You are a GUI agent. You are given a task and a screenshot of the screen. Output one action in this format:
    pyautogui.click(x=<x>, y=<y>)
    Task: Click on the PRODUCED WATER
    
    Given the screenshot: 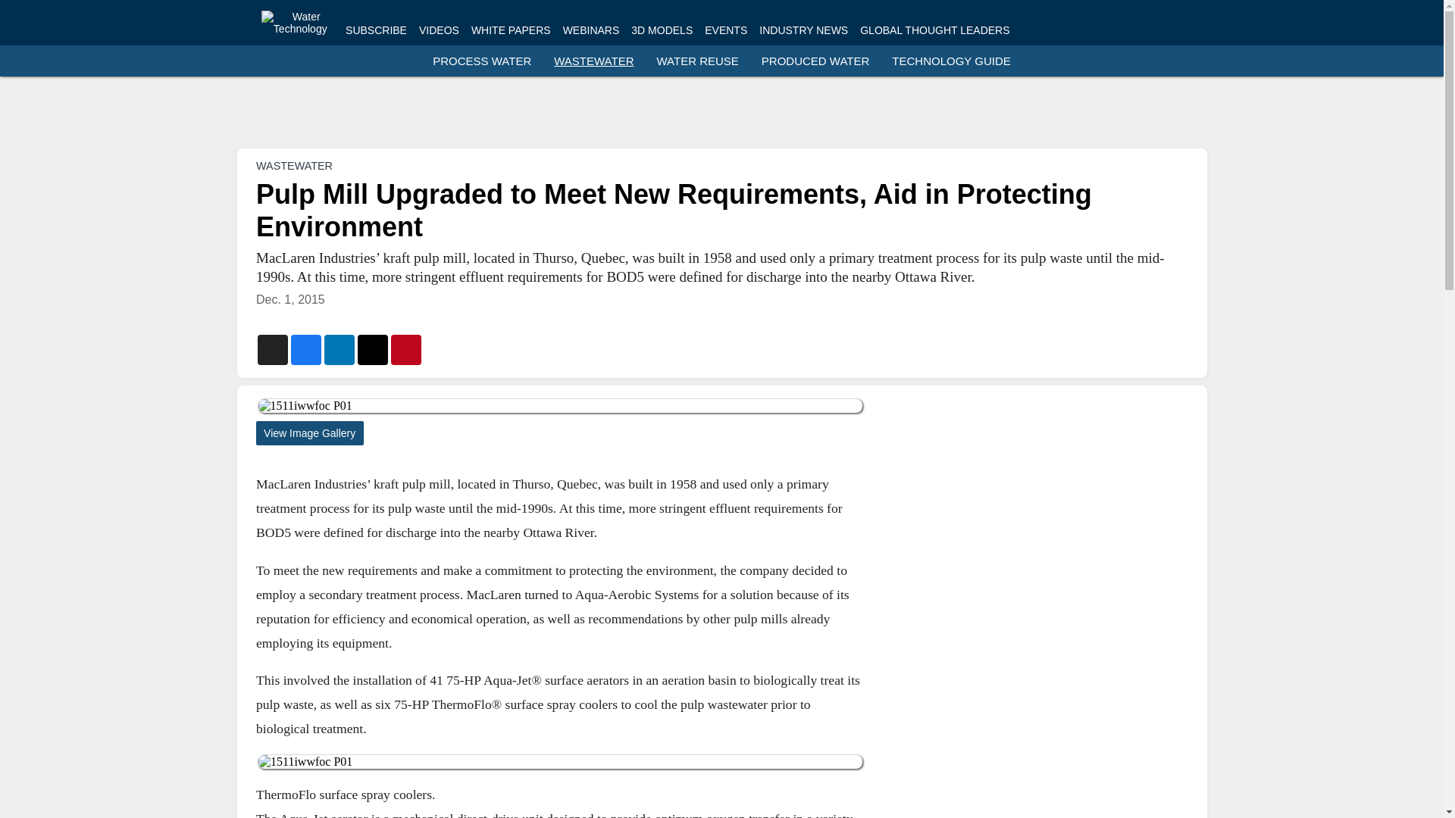 What is the action you would take?
    pyautogui.click(x=815, y=61)
    